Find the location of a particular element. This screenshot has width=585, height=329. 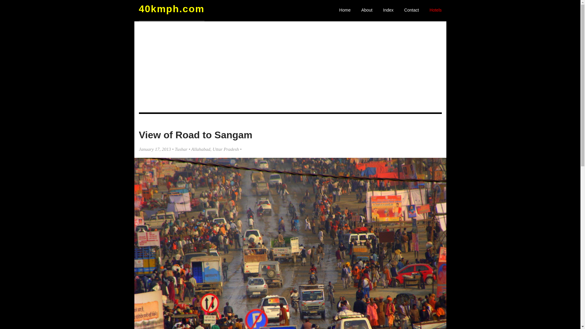

Uttar Pradesh is located at coordinates (226, 149).